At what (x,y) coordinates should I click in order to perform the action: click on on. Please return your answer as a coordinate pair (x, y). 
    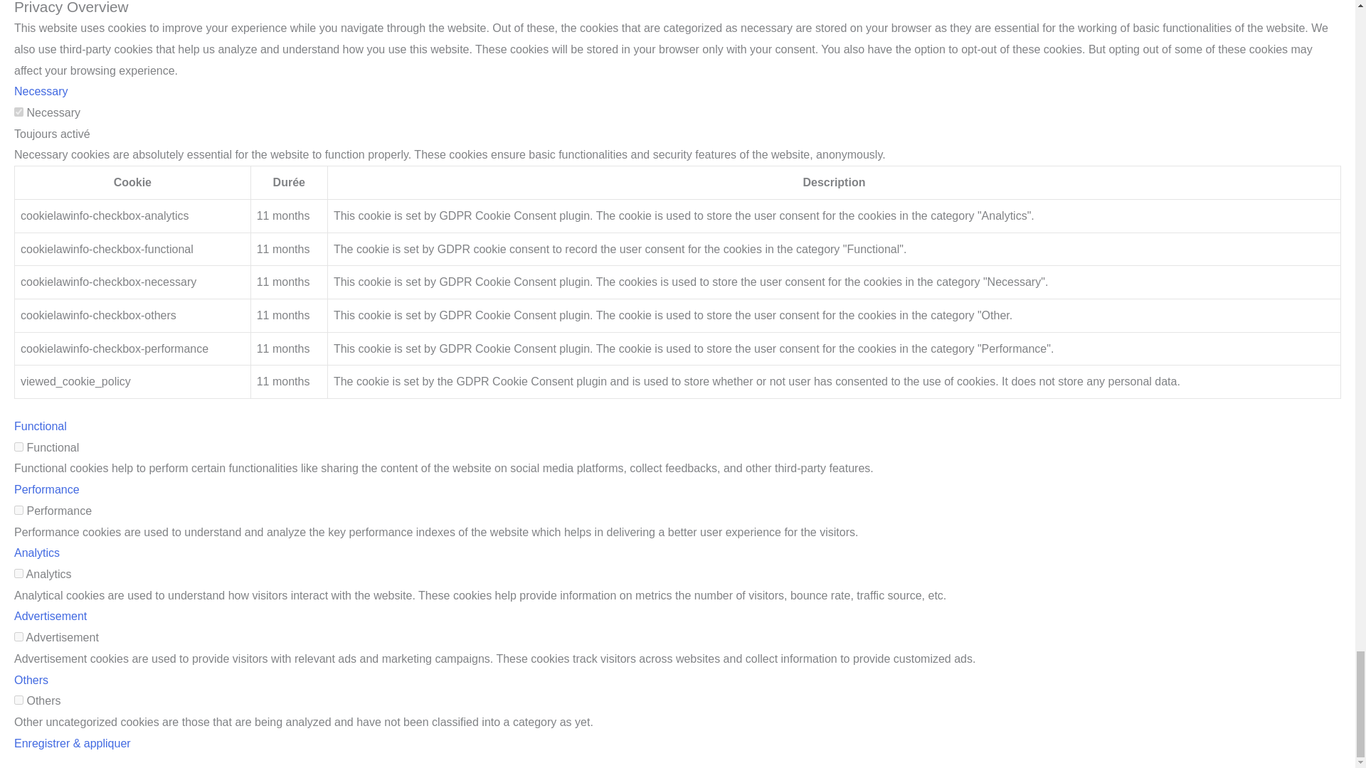
    Looking at the image, I should click on (18, 636).